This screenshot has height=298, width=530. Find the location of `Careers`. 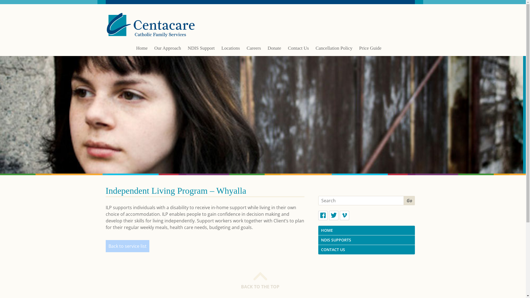

Careers is located at coordinates (254, 51).